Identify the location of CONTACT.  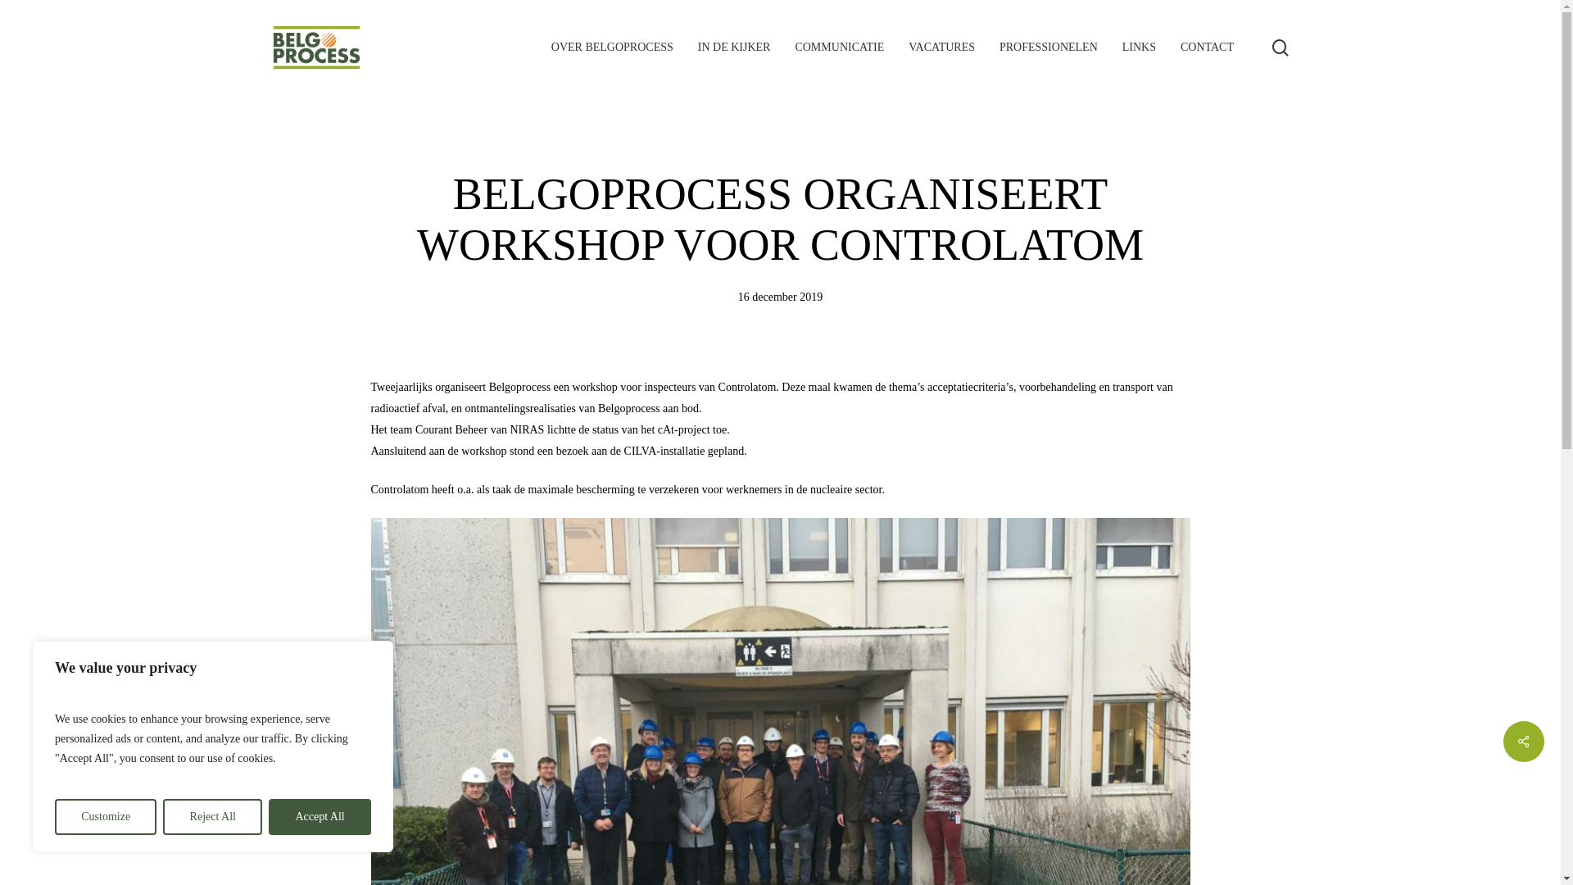
(1208, 48).